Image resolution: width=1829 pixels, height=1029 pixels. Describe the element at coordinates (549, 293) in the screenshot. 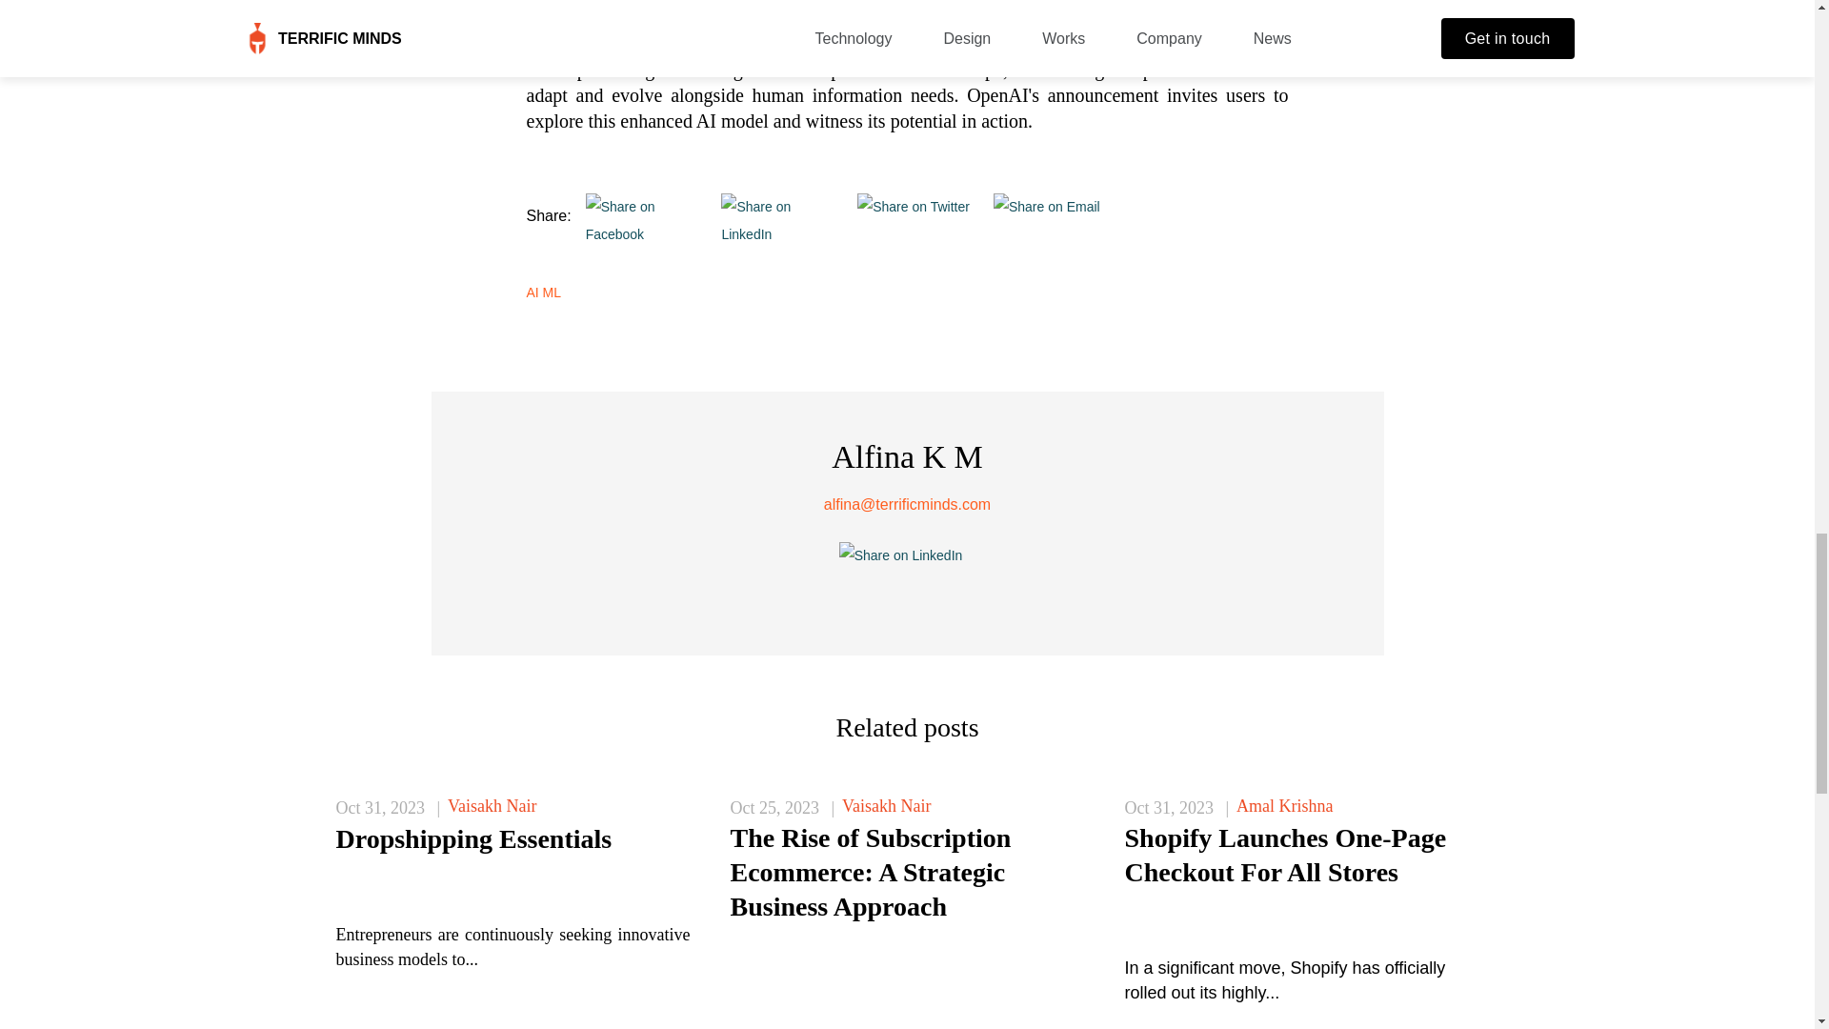

I see `AI ML` at that location.